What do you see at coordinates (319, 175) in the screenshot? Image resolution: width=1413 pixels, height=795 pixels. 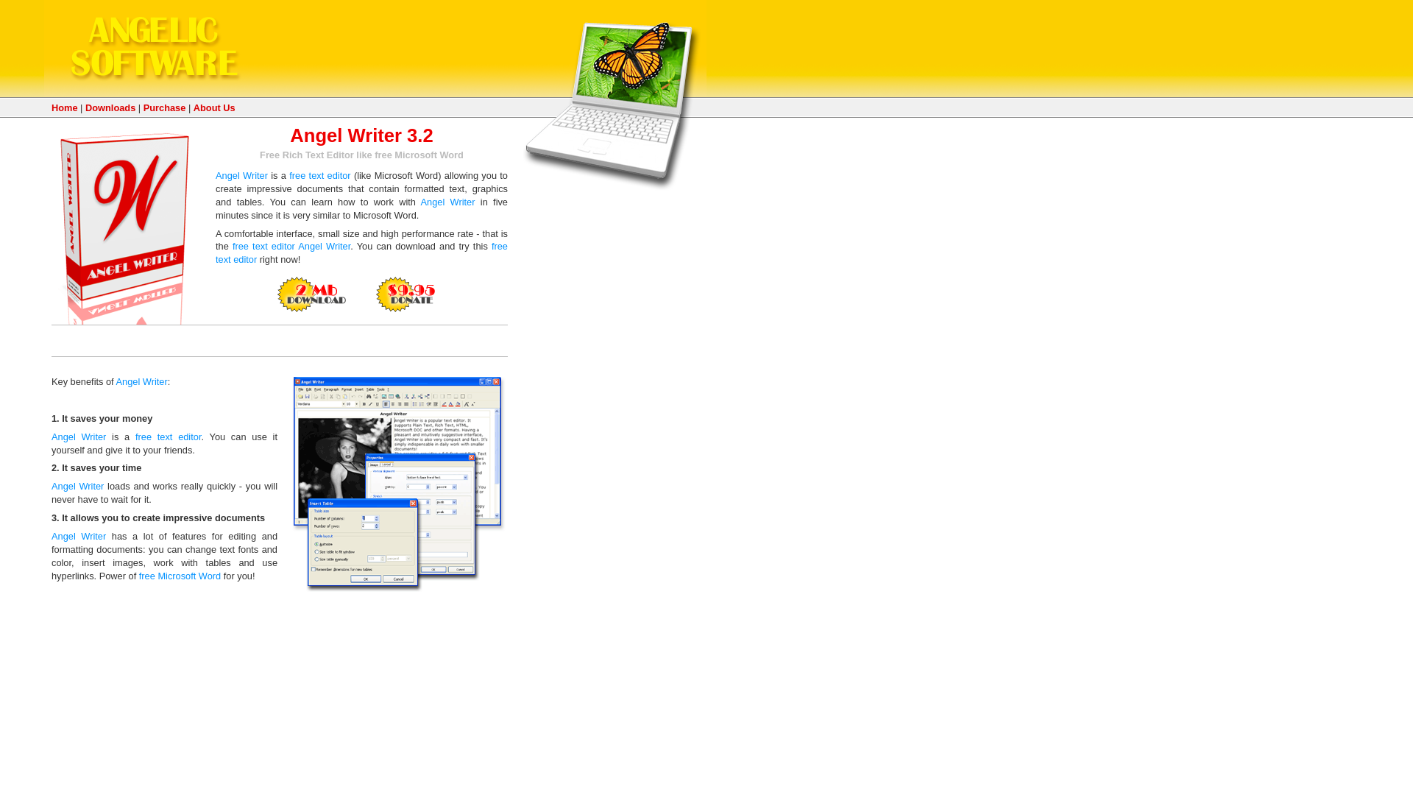 I see `free text editor` at bounding box center [319, 175].